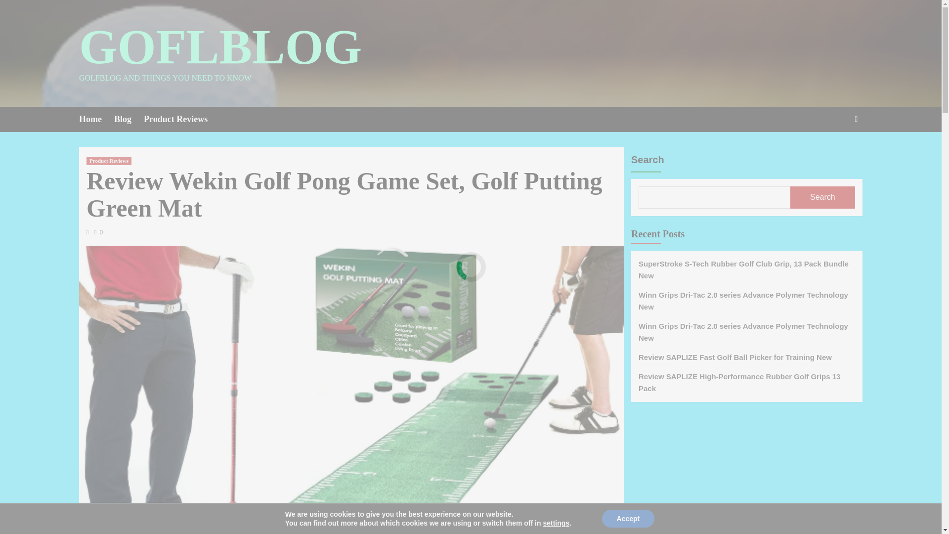 The width and height of the screenshot is (949, 534). I want to click on Product Reviews, so click(109, 161).